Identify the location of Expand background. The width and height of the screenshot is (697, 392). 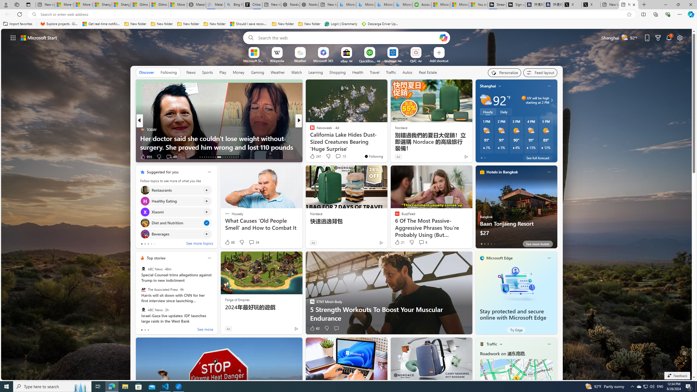
(685, 362).